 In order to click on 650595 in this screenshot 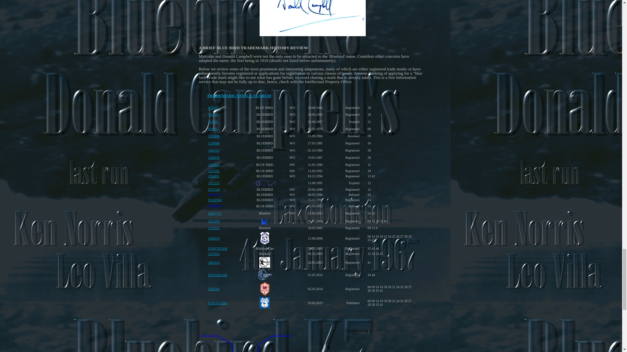, I will do `click(213, 107)`.